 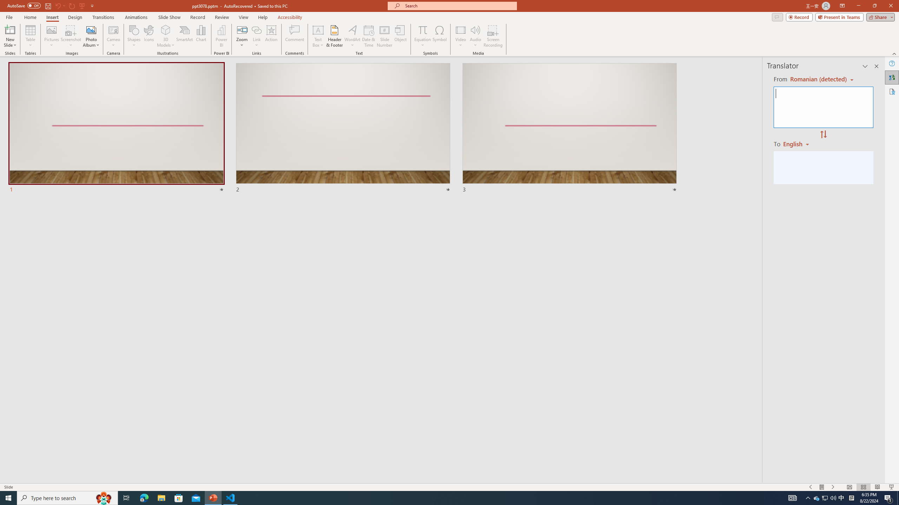 I want to click on Menu On, so click(x=822, y=487).